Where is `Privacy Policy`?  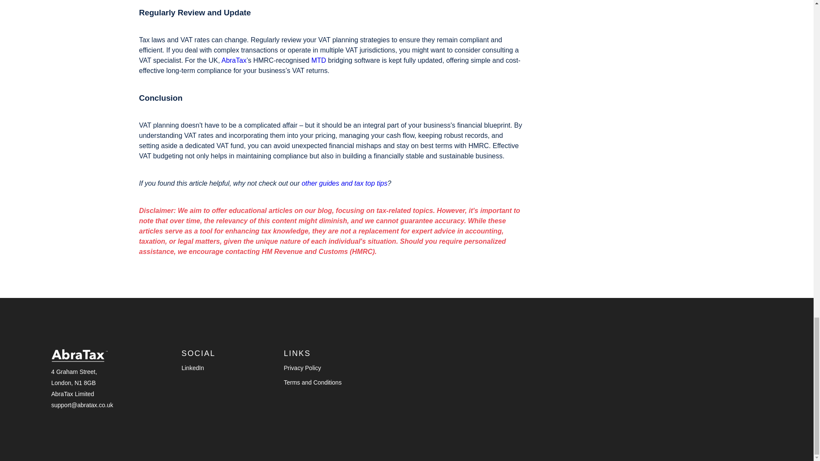 Privacy Policy is located at coordinates (302, 368).